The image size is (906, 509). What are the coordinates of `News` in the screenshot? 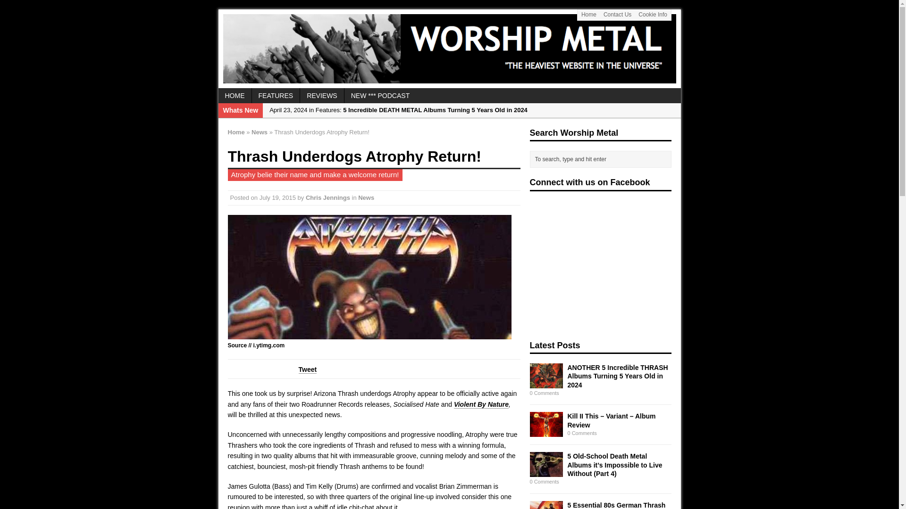 It's located at (260, 132).